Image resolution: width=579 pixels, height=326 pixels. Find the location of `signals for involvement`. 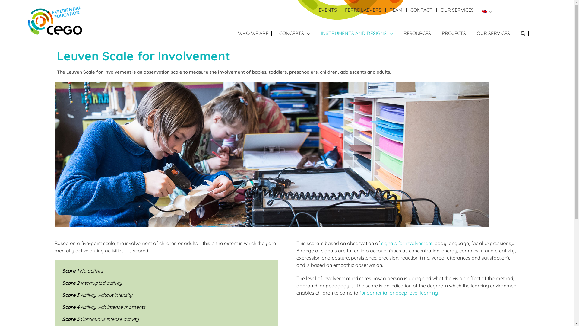

signals for involvement is located at coordinates (407, 243).